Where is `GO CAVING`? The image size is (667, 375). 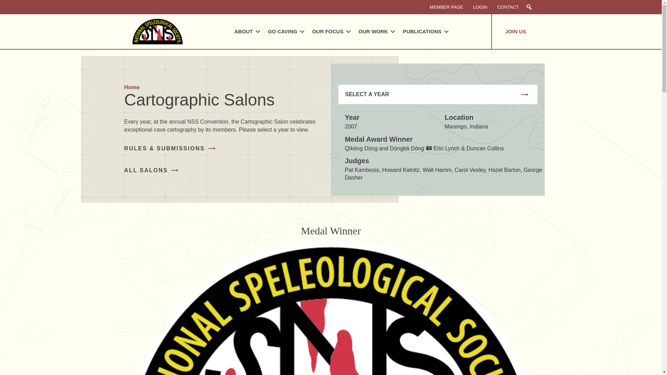
GO CAVING is located at coordinates (285, 32).